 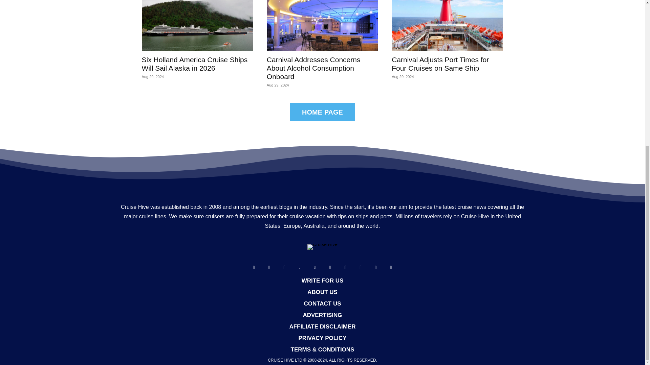 I want to click on Carnival Adjusts Port Times for Four Cruises on Same Ship, so click(x=448, y=26).